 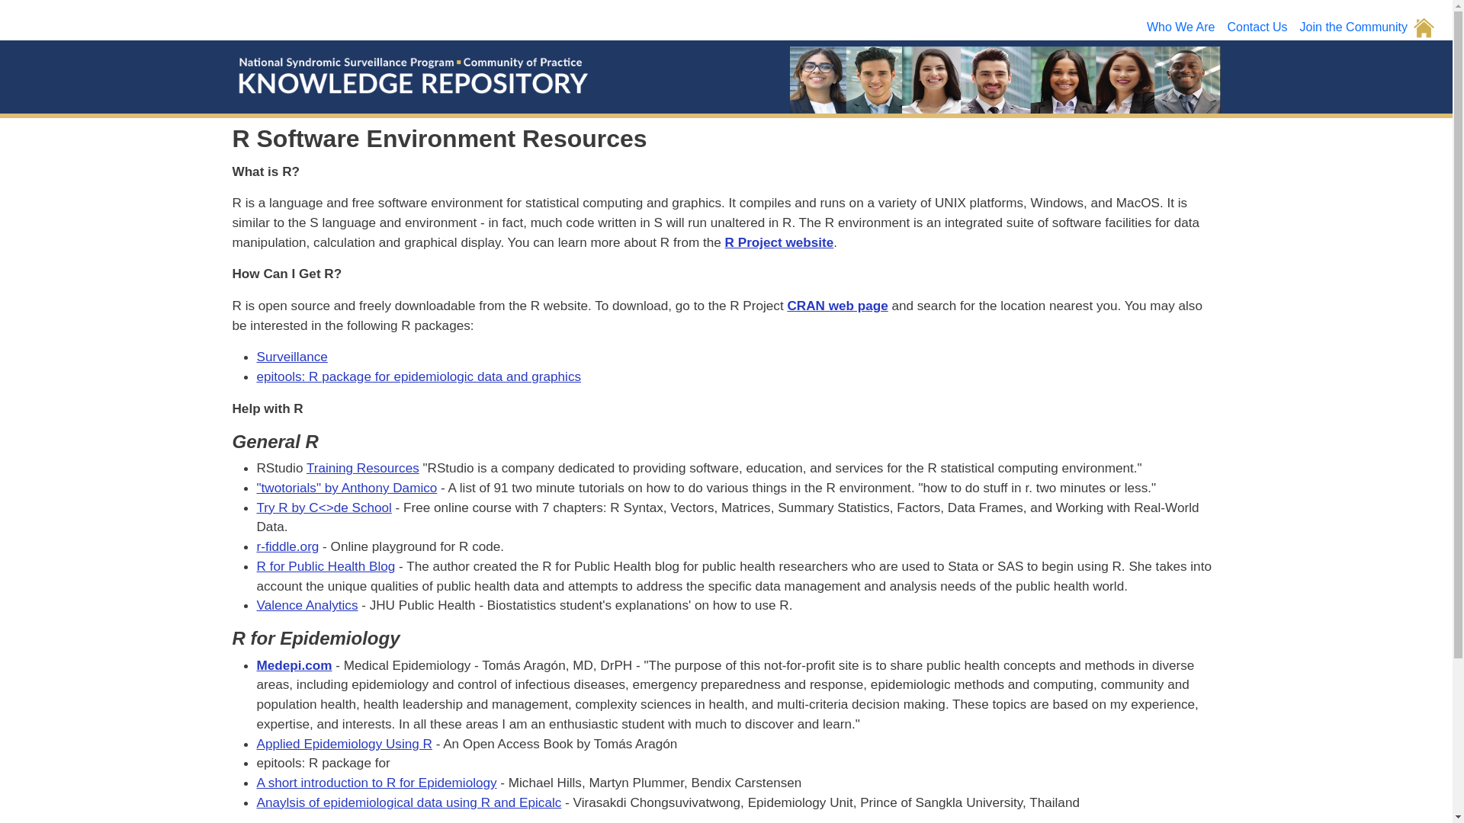 I want to click on Training Resources, so click(x=362, y=468).